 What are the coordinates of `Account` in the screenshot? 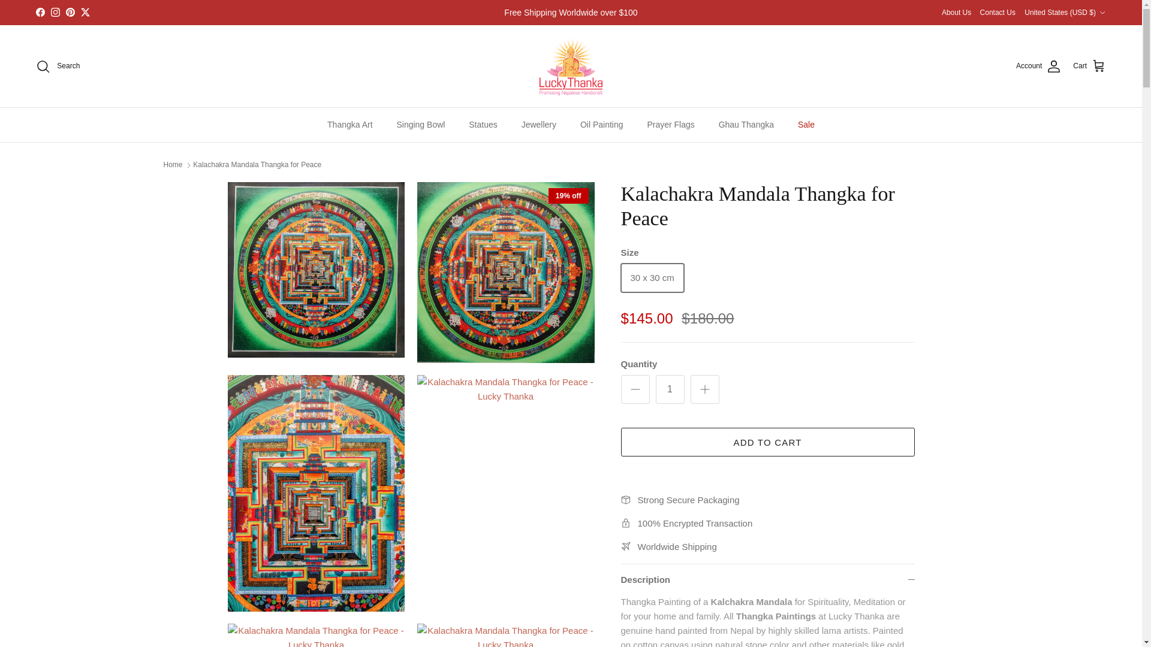 It's located at (1038, 66).